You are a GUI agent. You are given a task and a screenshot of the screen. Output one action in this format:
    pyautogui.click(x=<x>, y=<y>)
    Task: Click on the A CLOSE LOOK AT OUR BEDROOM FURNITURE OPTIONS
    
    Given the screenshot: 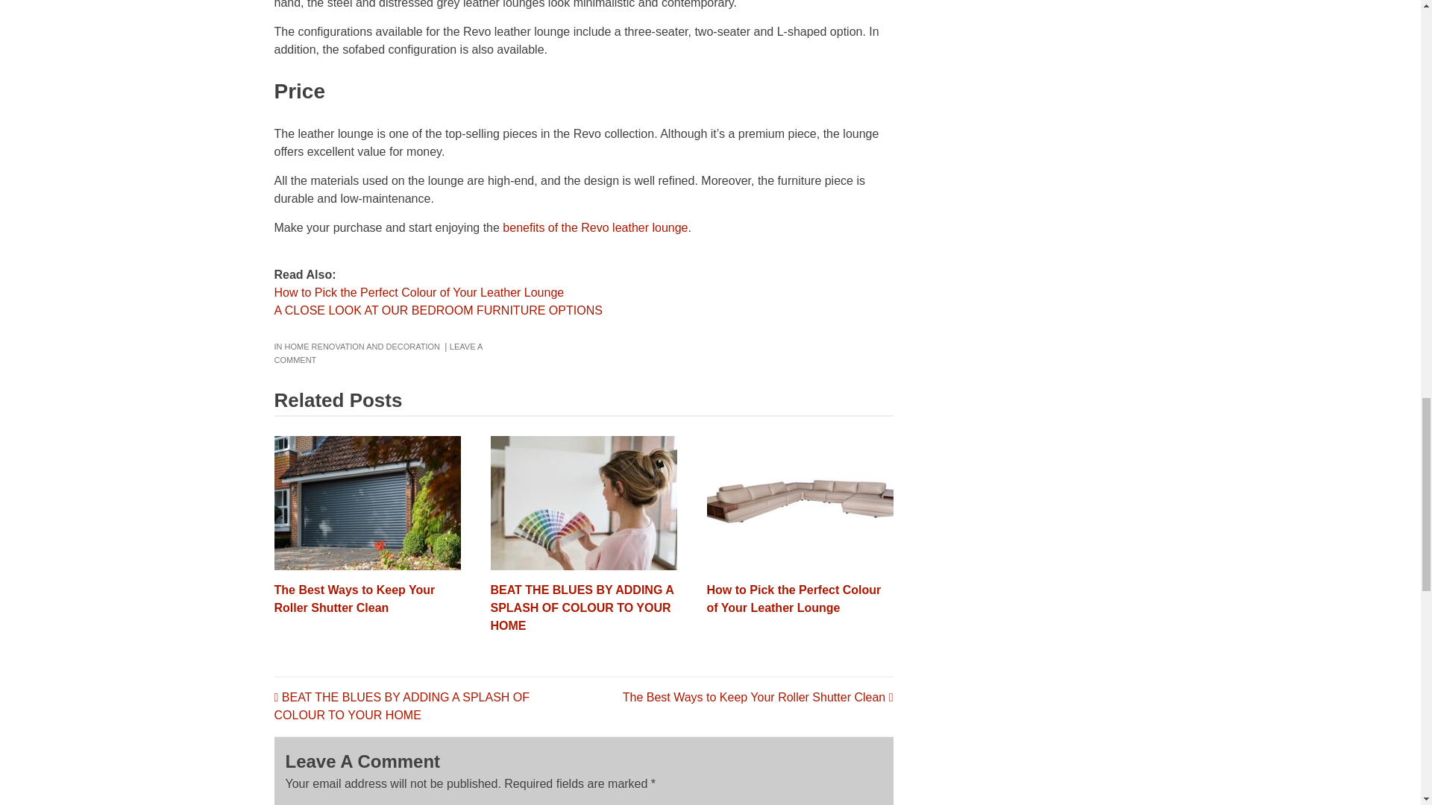 What is the action you would take?
    pyautogui.click(x=439, y=310)
    